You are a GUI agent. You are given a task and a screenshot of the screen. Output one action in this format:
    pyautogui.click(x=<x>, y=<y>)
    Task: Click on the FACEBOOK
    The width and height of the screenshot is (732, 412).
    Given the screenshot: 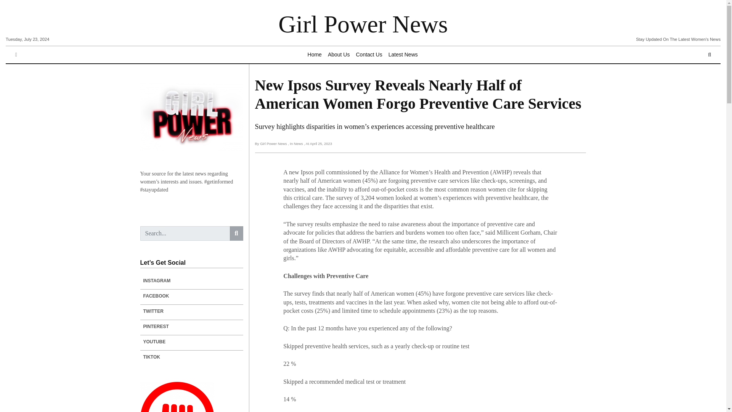 What is the action you would take?
    pyautogui.click(x=191, y=296)
    